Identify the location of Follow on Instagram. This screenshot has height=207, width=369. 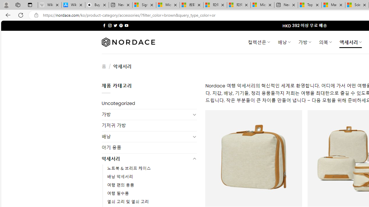
(110, 25).